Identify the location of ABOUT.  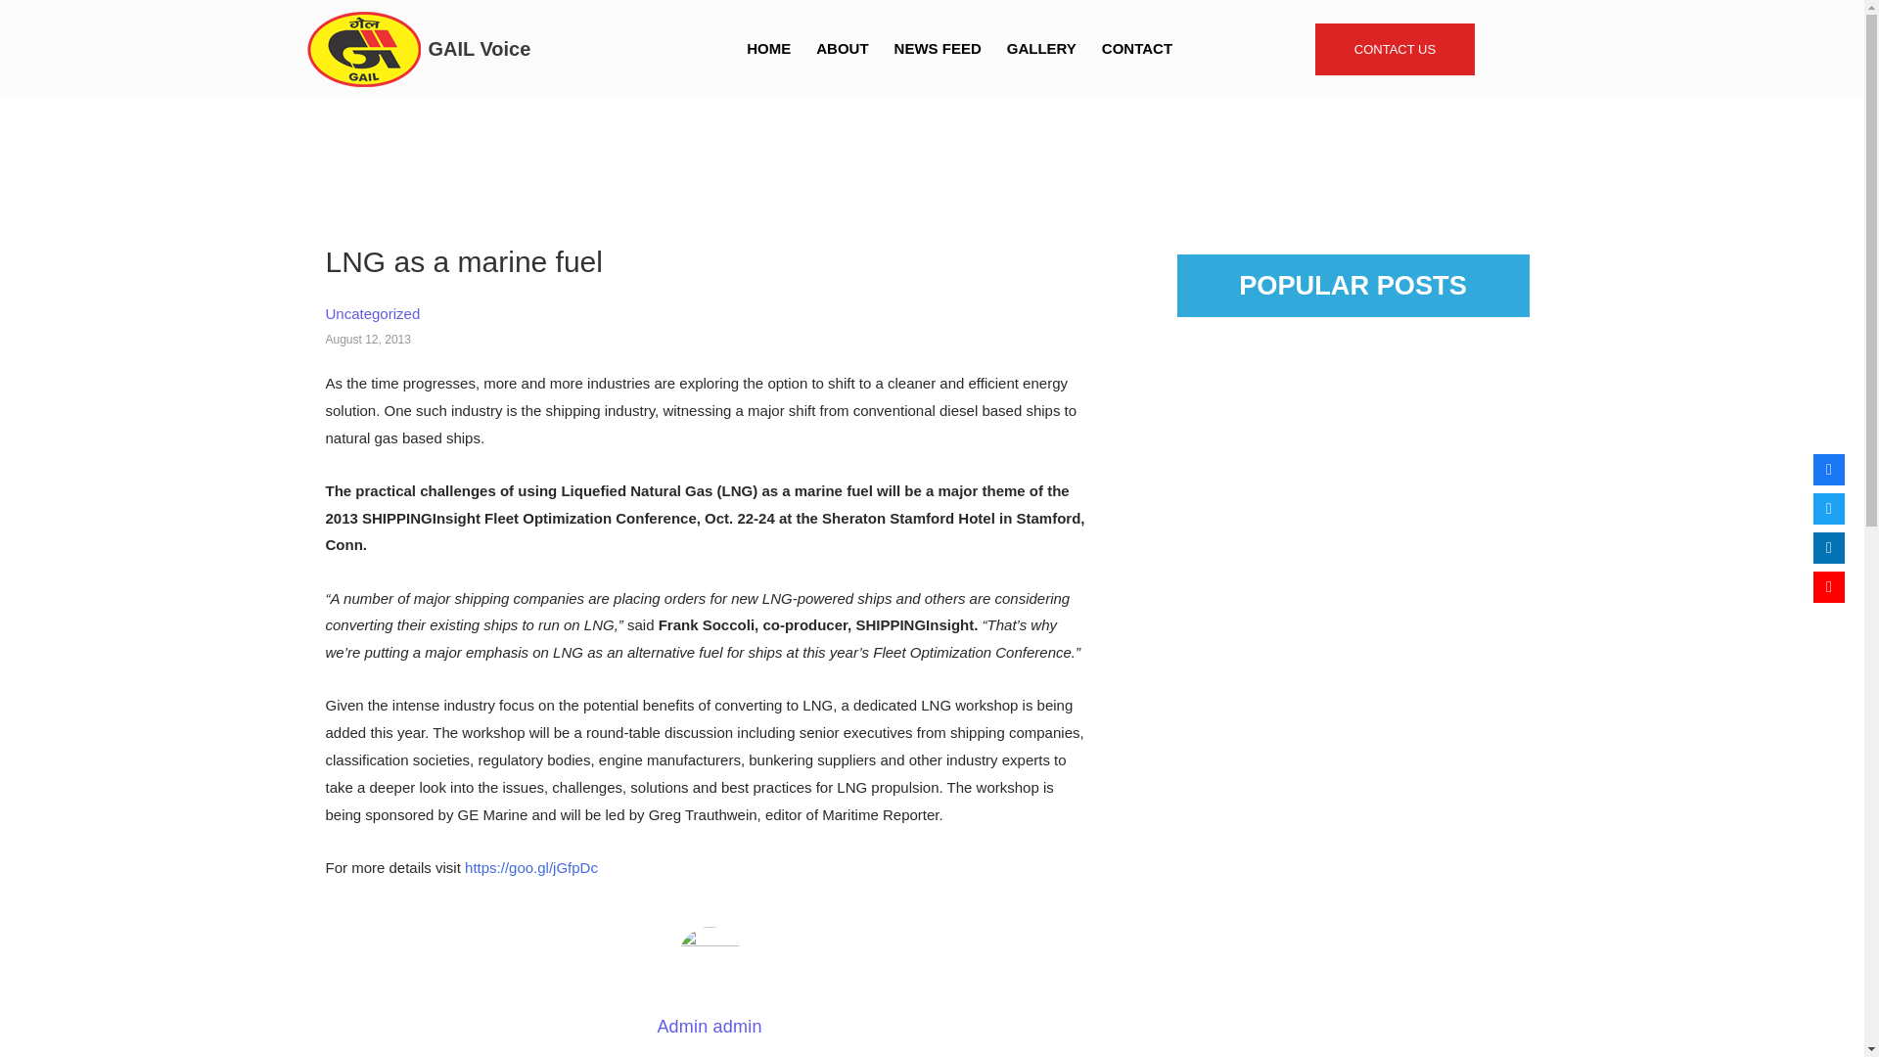
(842, 49).